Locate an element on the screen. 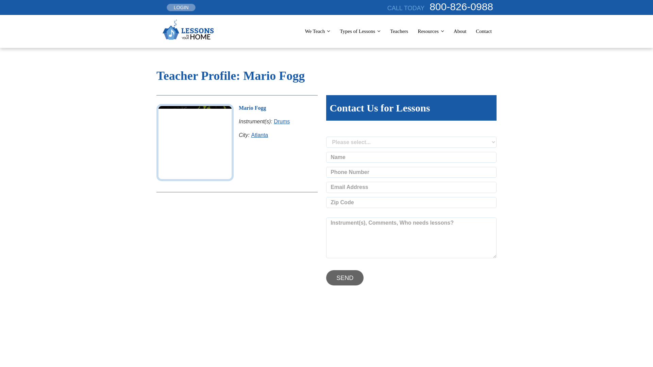  800-826-0988 is located at coordinates (463, 6).